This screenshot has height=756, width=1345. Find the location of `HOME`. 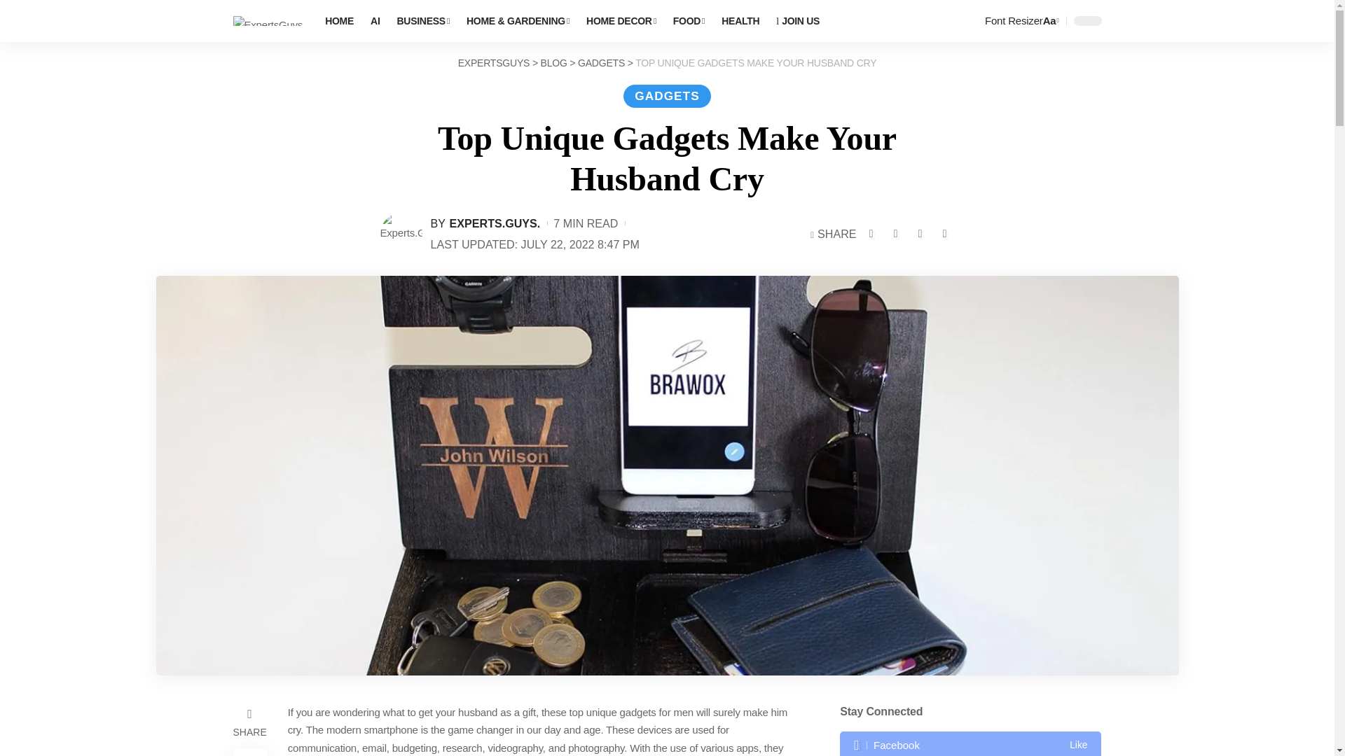

HOME is located at coordinates (339, 21).